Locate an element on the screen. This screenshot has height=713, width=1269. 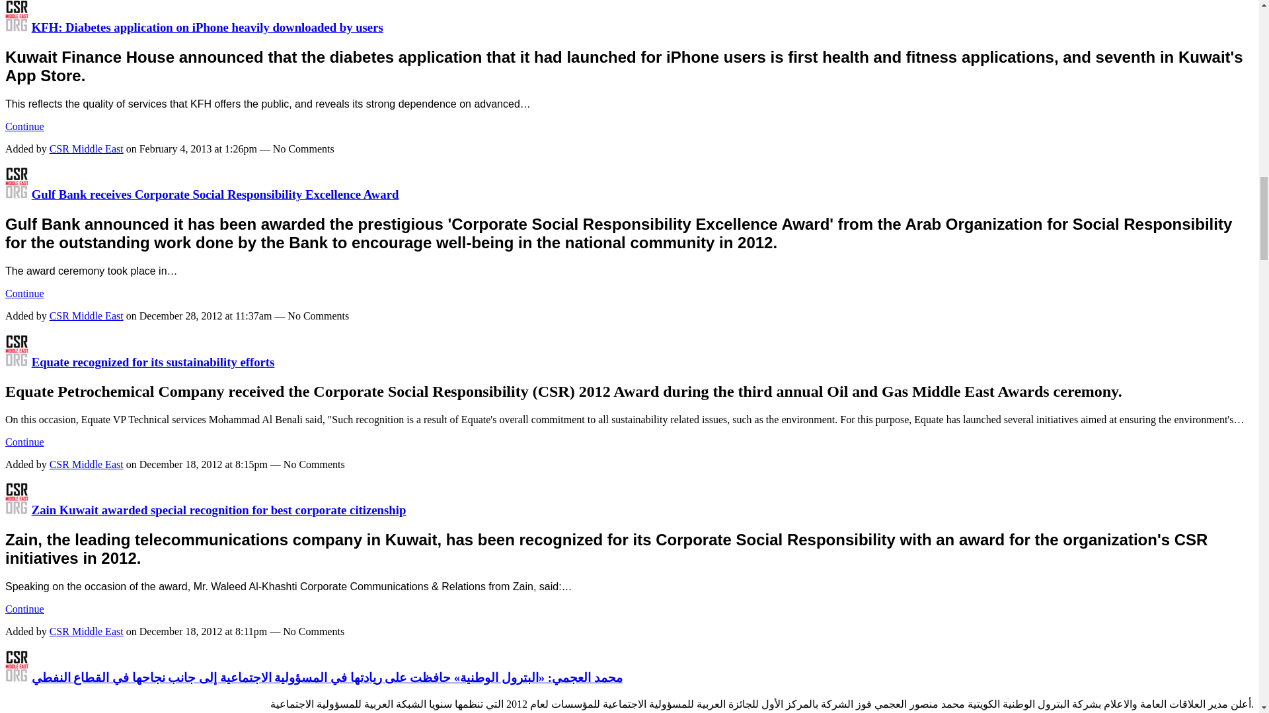
CSR Middle East is located at coordinates (16, 27).